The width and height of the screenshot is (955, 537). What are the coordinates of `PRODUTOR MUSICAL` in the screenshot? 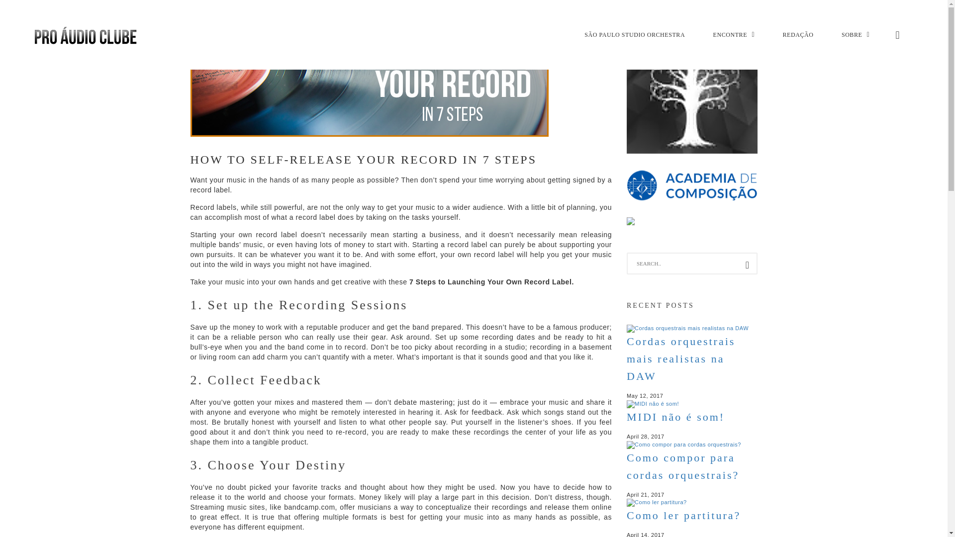 It's located at (762, 332).